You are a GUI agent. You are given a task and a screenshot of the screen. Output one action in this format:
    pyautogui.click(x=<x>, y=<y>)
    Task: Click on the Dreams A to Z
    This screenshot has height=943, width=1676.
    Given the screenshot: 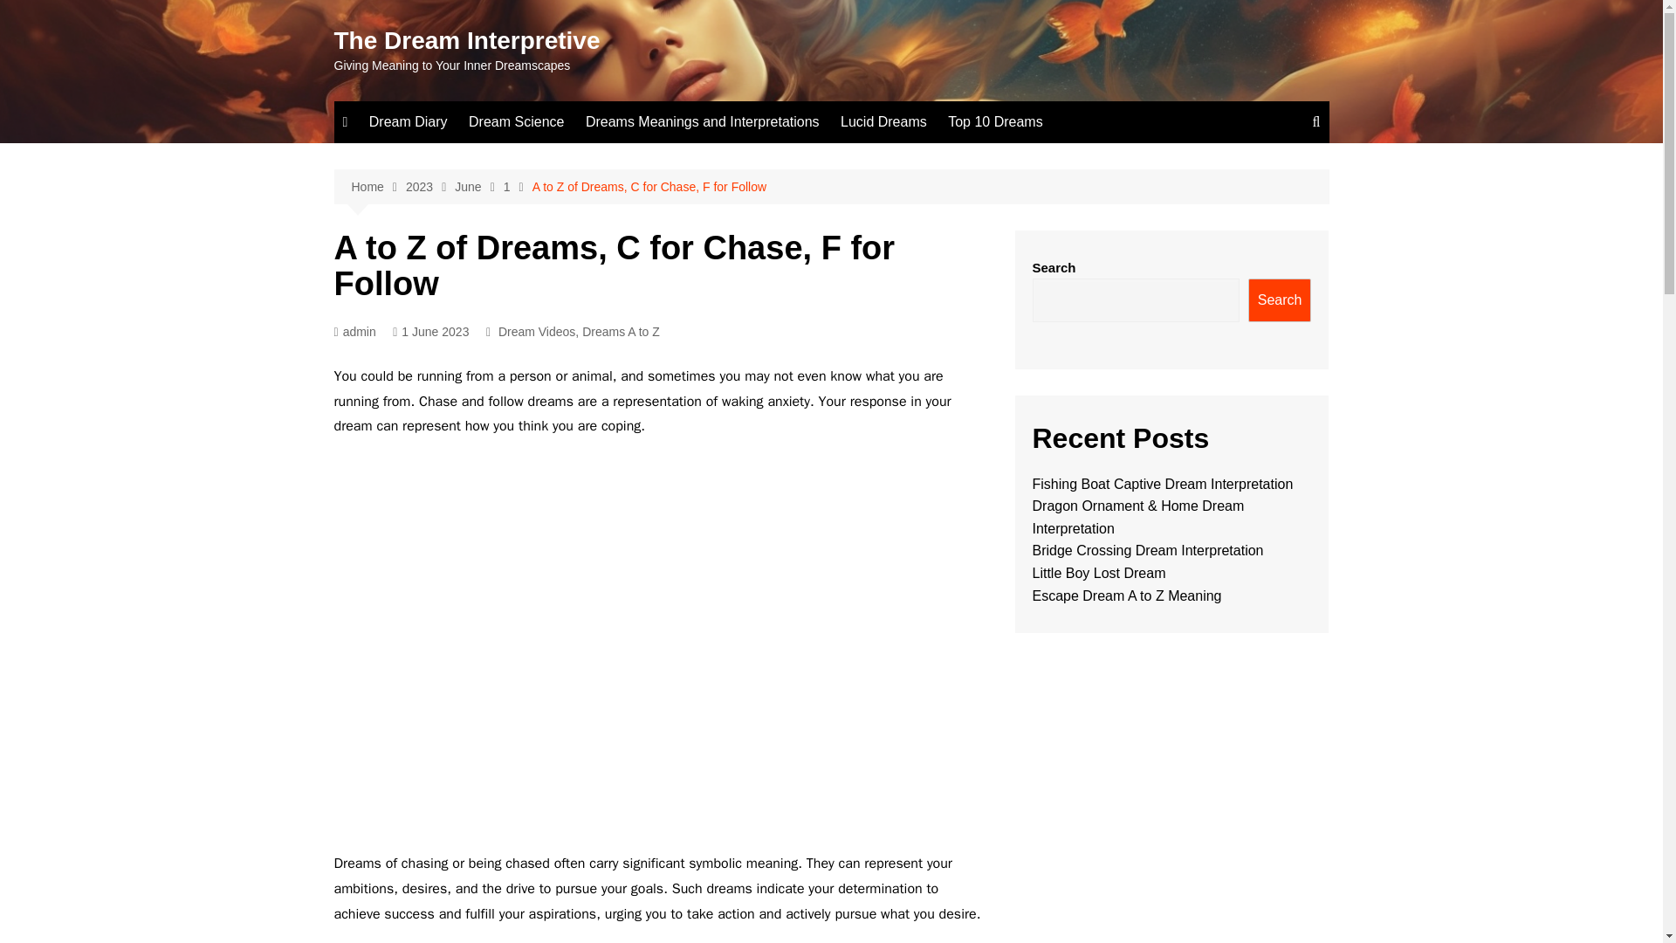 What is the action you would take?
    pyautogui.click(x=621, y=332)
    